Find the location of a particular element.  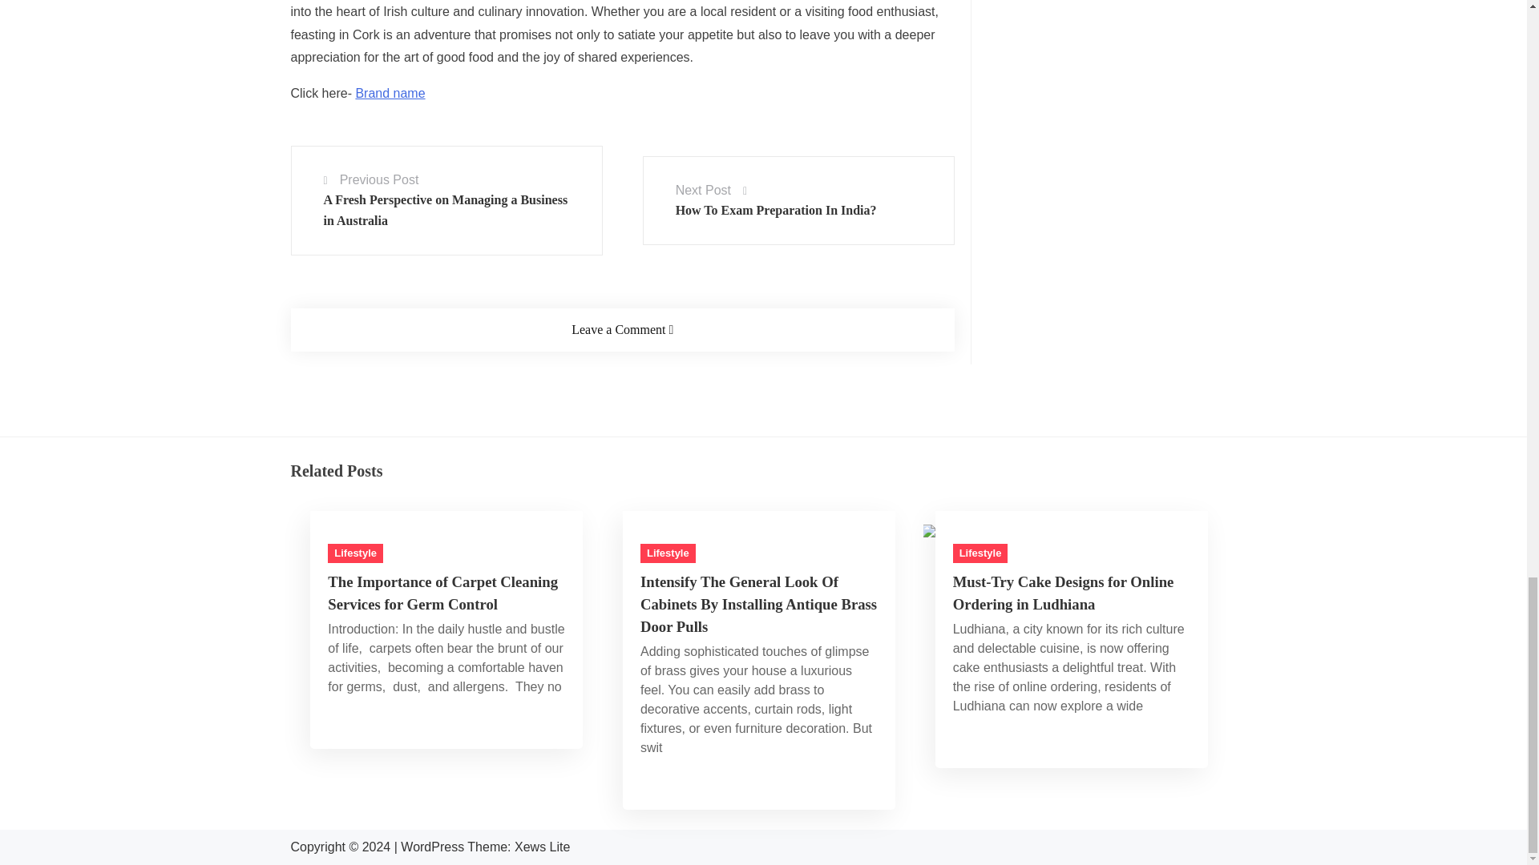

A Fresh Perspective on Managing a Business in Australia is located at coordinates (446, 210).